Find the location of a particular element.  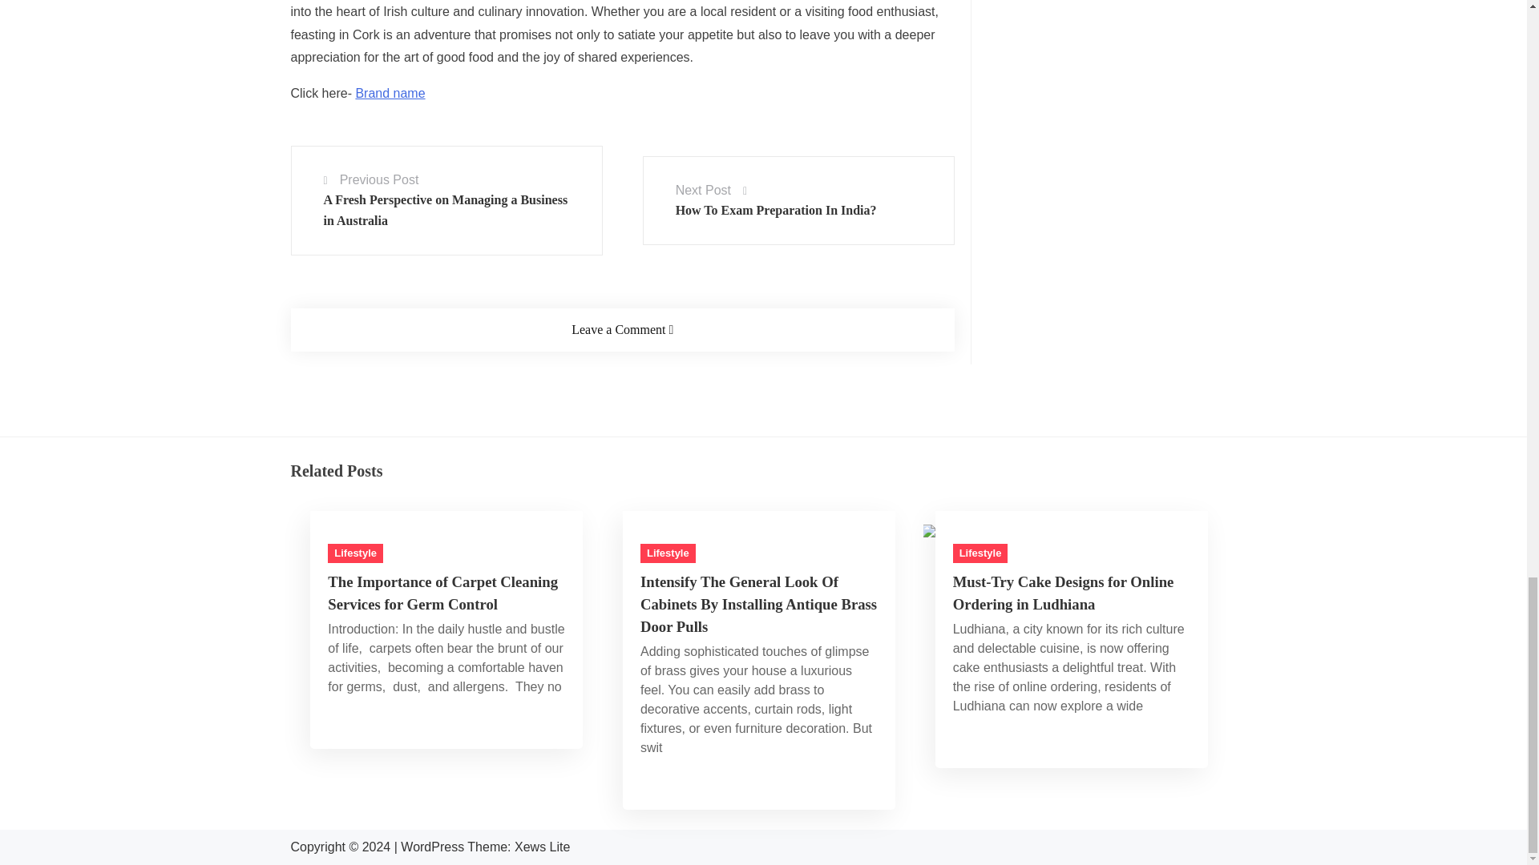

A Fresh Perspective on Managing a Business in Australia is located at coordinates (446, 210).